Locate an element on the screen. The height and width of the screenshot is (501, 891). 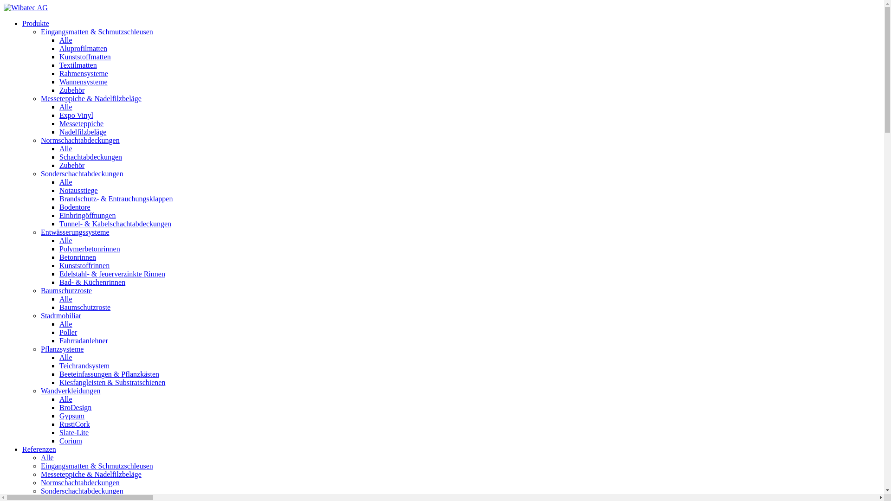
Gypsum is located at coordinates (72, 416).